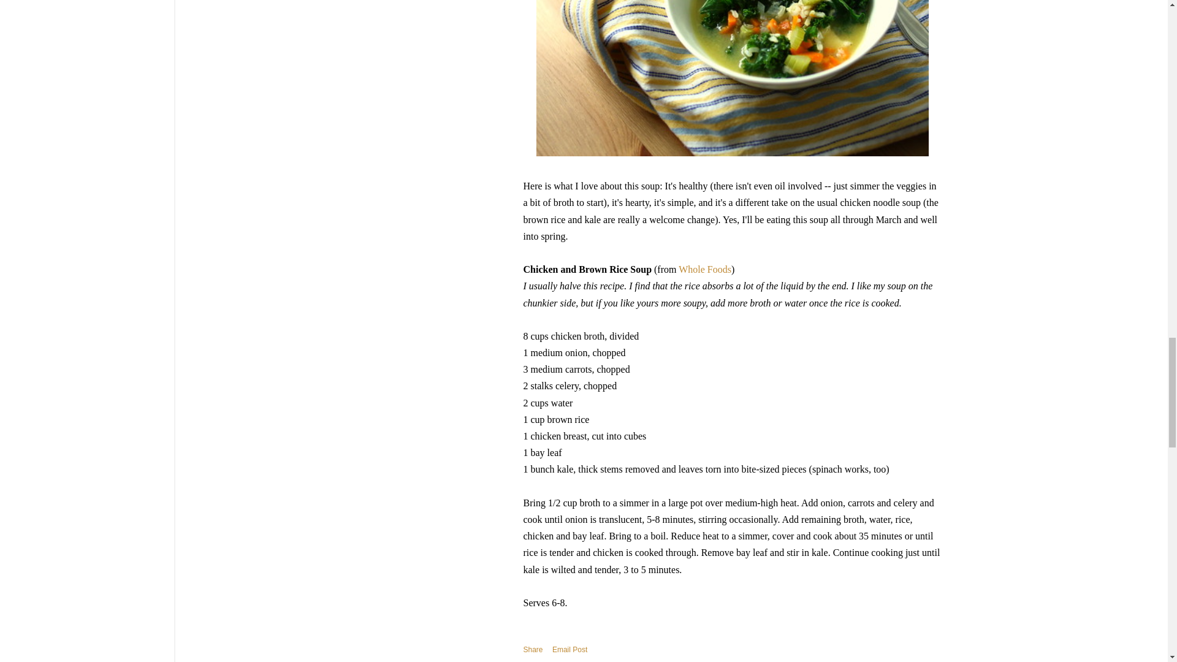 This screenshot has height=662, width=1177. I want to click on Share, so click(533, 650).